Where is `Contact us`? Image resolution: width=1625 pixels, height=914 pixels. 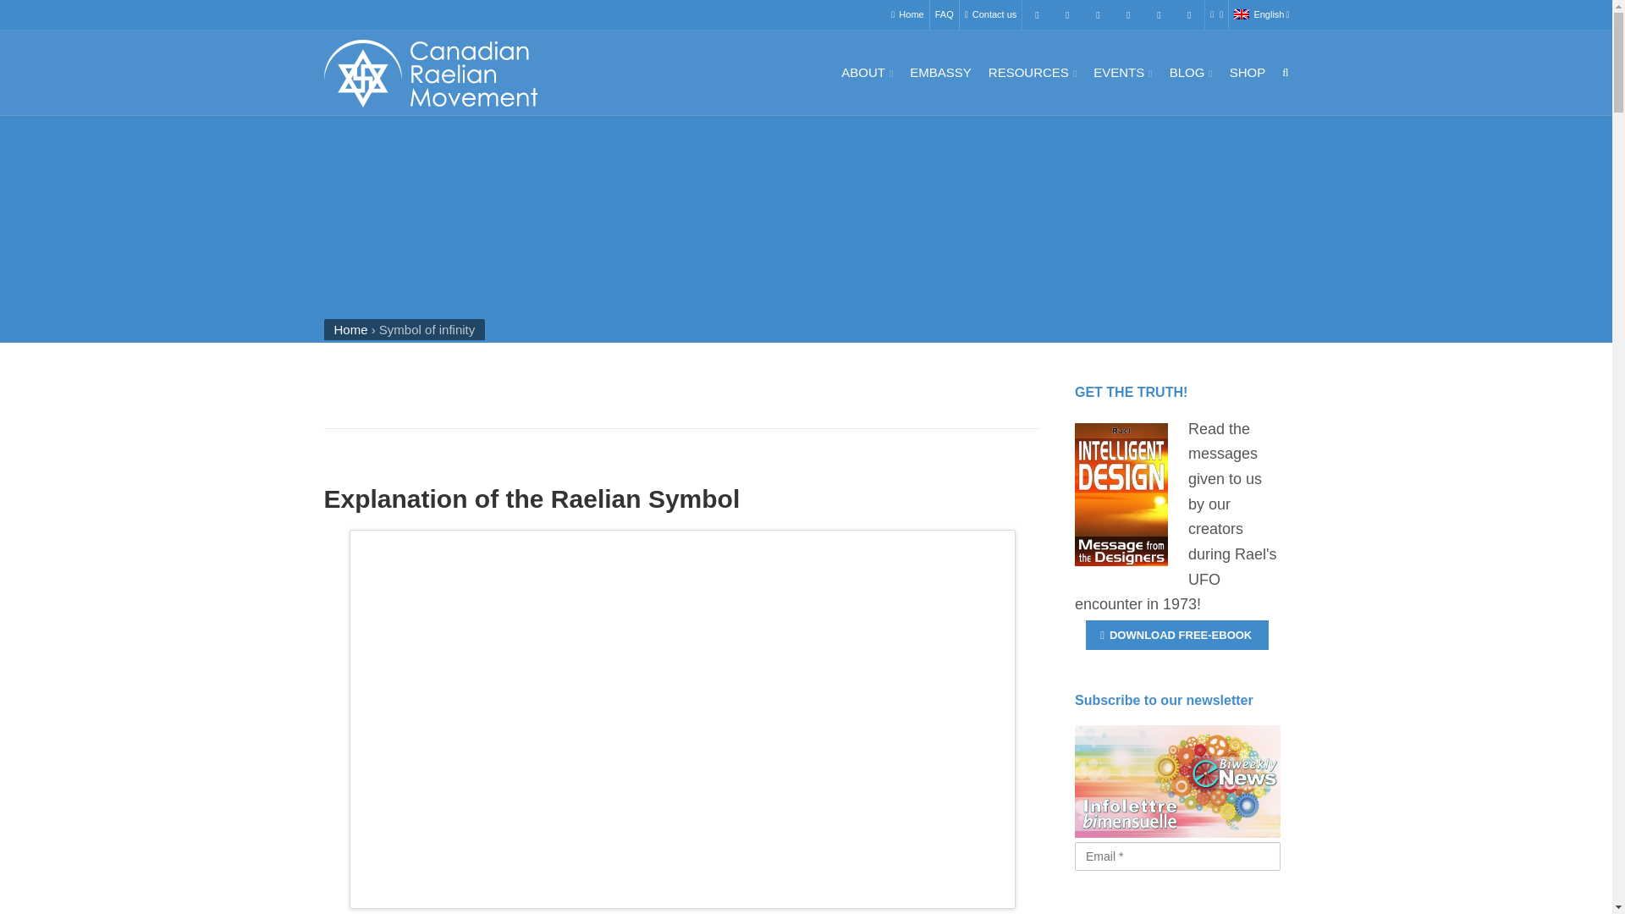
Contact us is located at coordinates (990, 14).